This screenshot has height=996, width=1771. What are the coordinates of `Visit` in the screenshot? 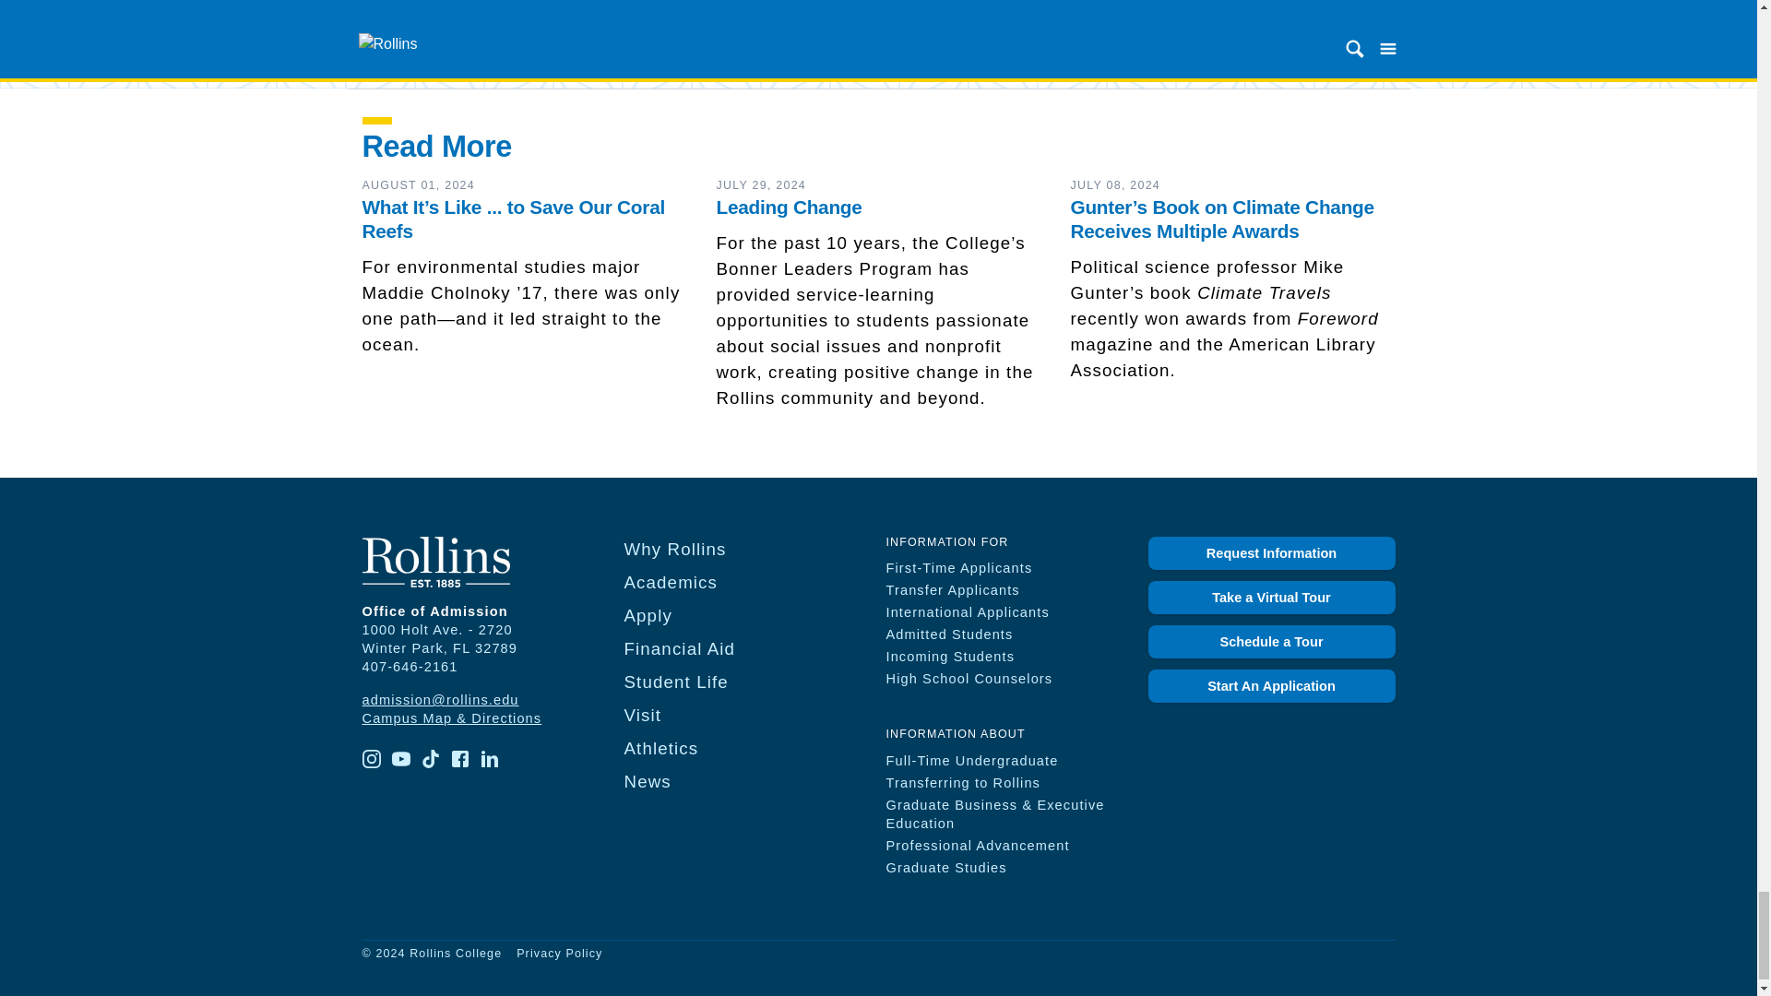 It's located at (642, 715).